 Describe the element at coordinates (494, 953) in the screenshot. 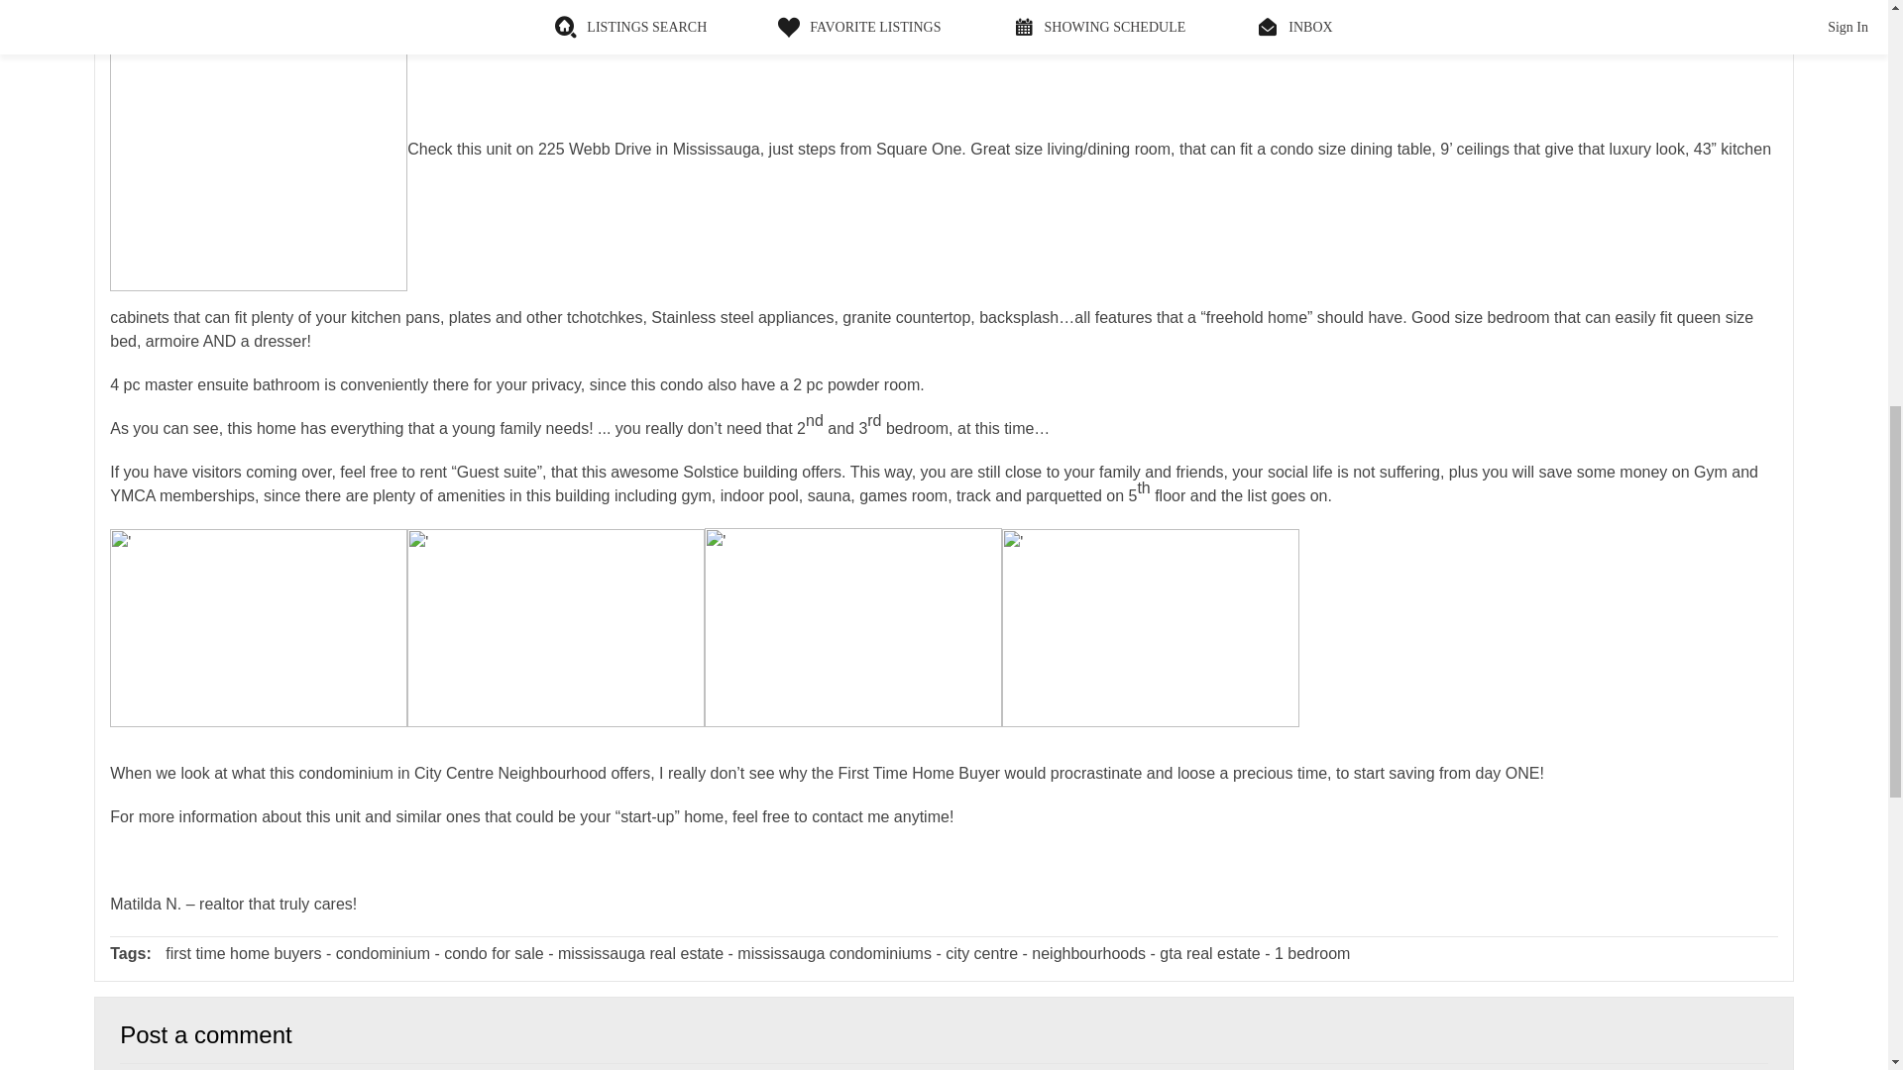

I see `condo for sale` at that location.